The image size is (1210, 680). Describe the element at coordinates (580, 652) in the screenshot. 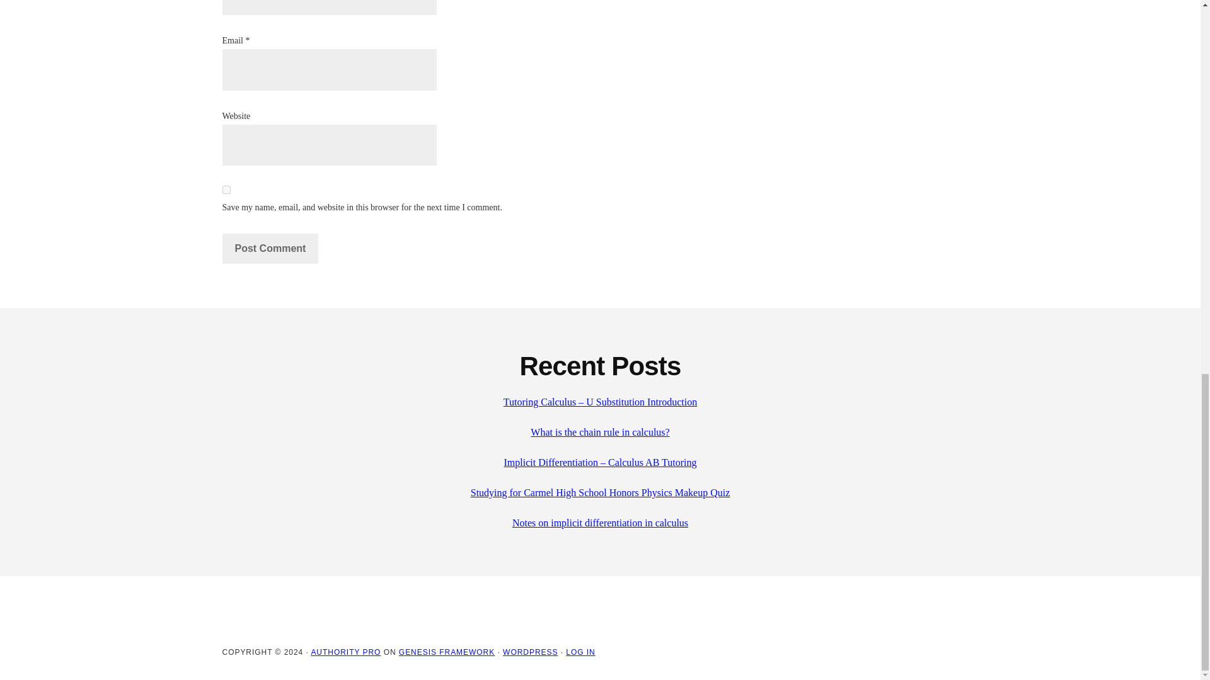

I see `LOG IN` at that location.